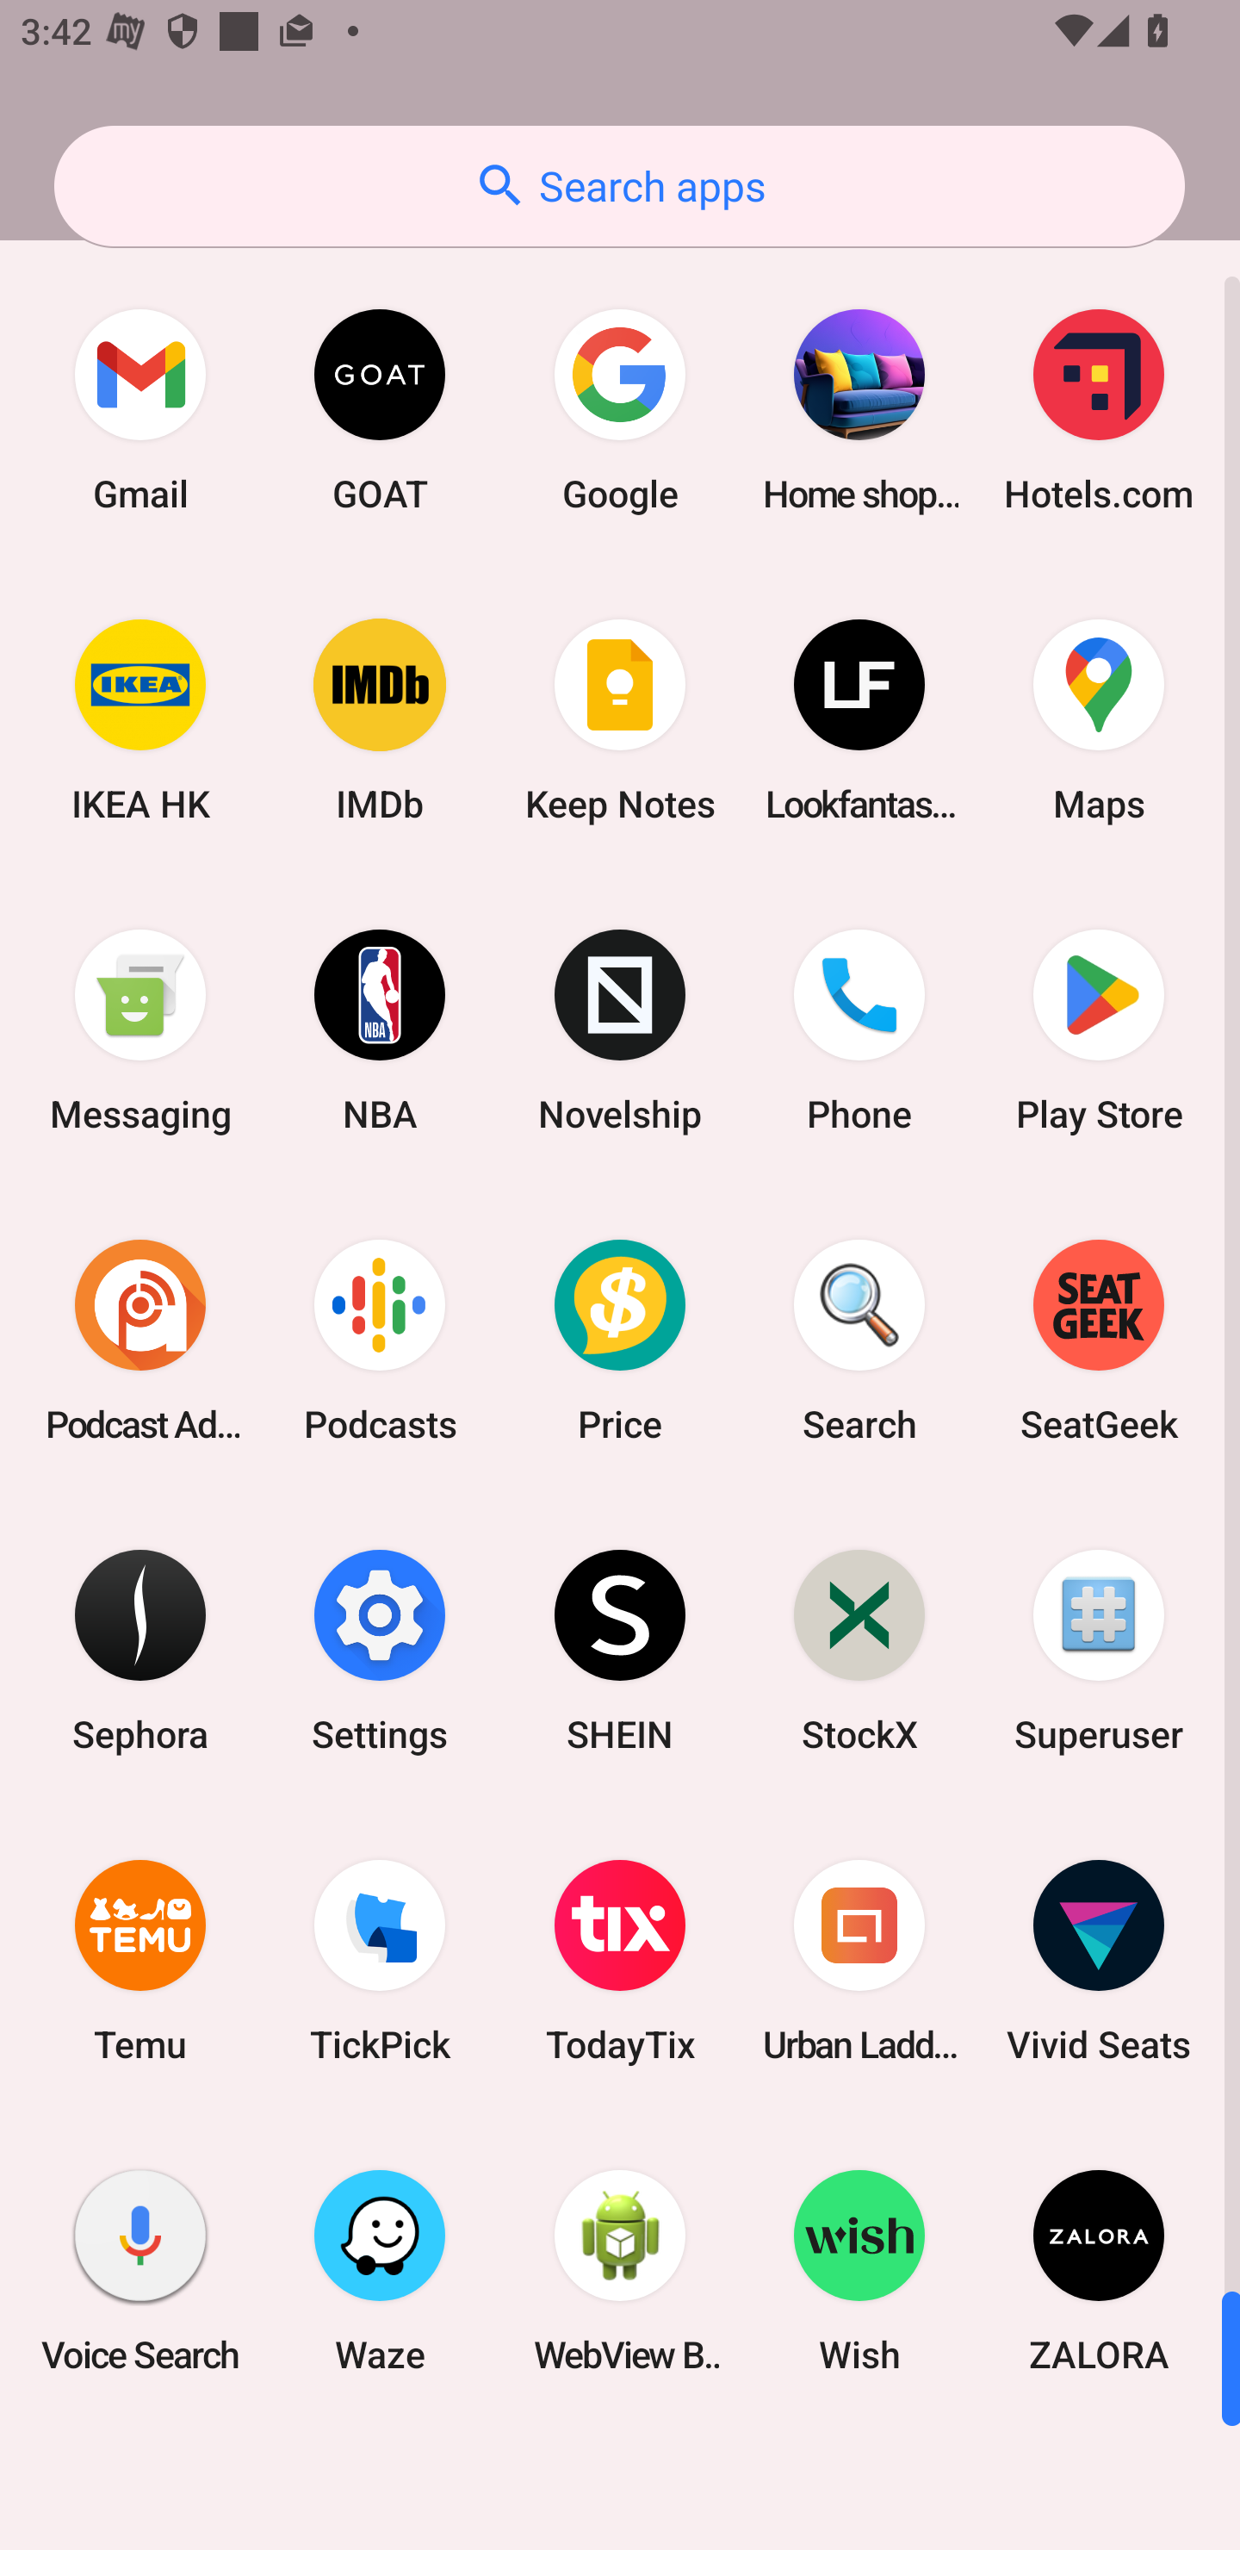 The width and height of the screenshot is (1240, 2550). Describe the element at coordinates (859, 1649) in the screenshot. I see `StockX` at that location.